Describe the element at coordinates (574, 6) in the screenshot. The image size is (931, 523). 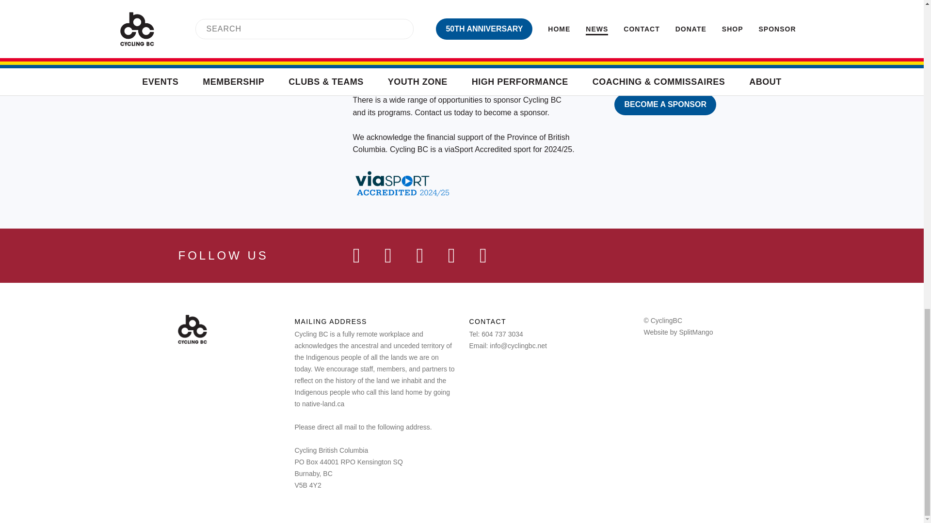
I see `Gallagher-Logo` at that location.